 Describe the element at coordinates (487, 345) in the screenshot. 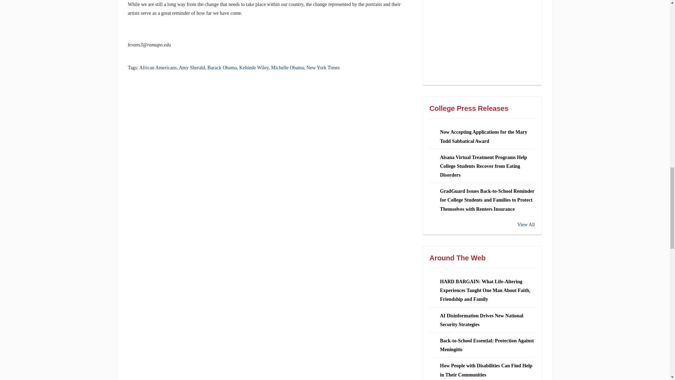

I see `Back-to-School Essential: Protection Against Meningitis` at that location.